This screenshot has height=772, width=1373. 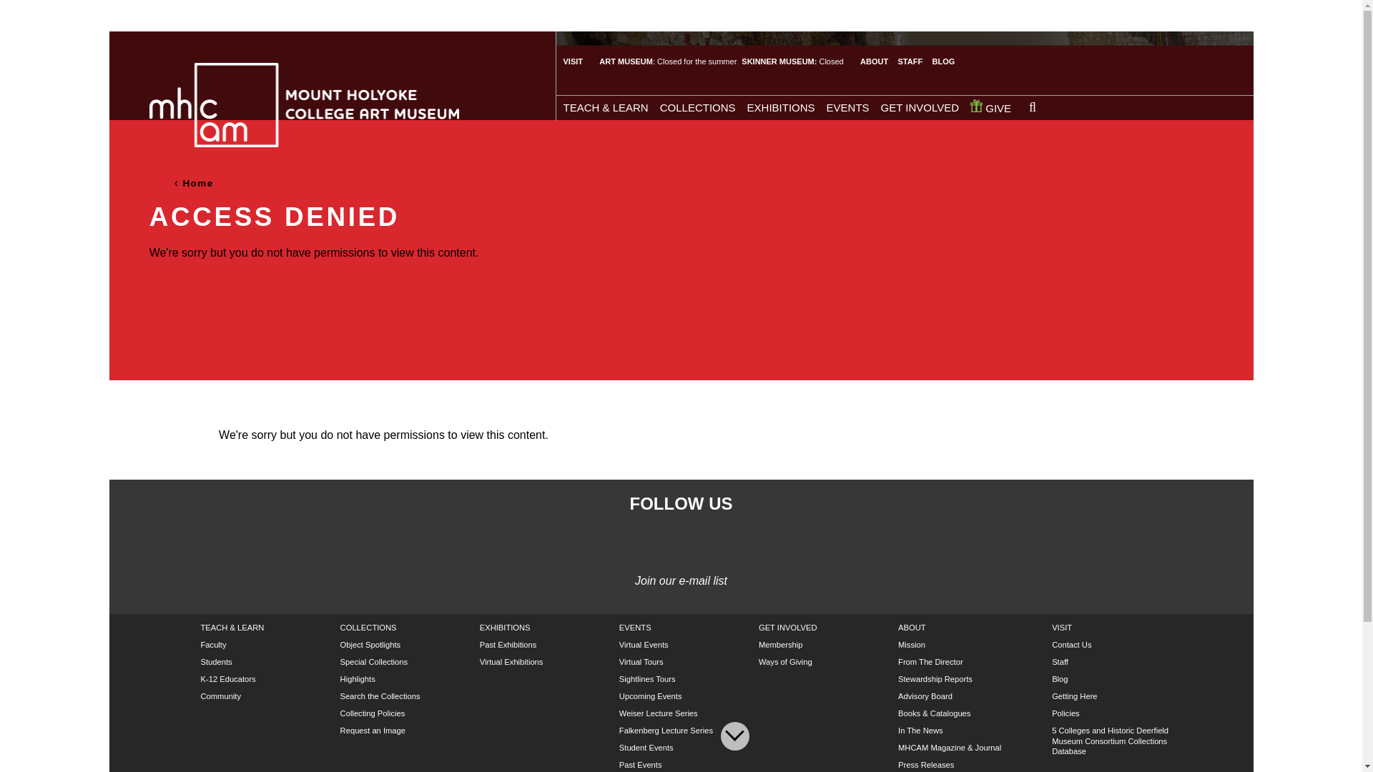 What do you see at coordinates (216, 662) in the screenshot?
I see `Students` at bounding box center [216, 662].